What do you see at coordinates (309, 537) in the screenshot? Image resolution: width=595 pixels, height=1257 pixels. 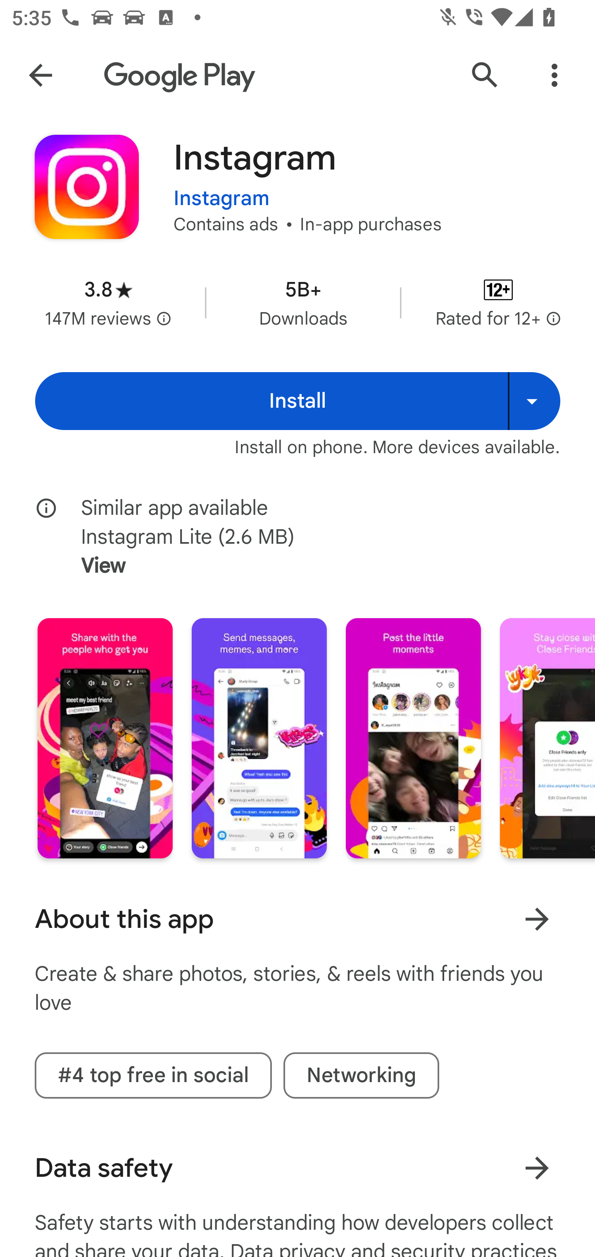 I see `Similar app available
Instagram Lite (2.6 MB)
View` at bounding box center [309, 537].